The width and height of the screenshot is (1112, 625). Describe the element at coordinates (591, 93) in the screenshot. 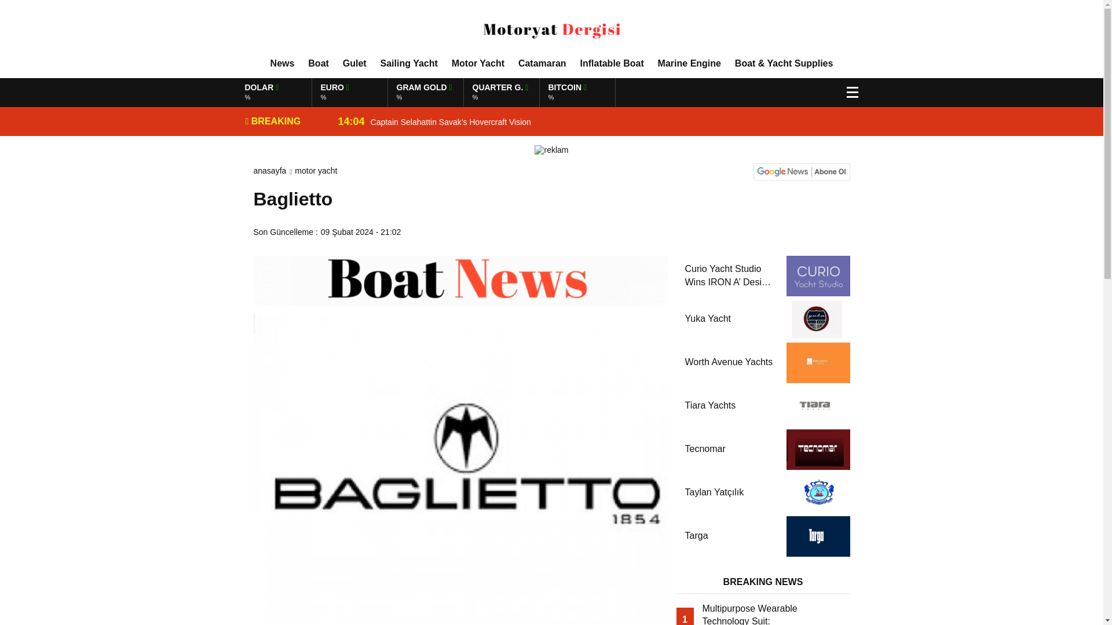

I see `Catamaran` at that location.